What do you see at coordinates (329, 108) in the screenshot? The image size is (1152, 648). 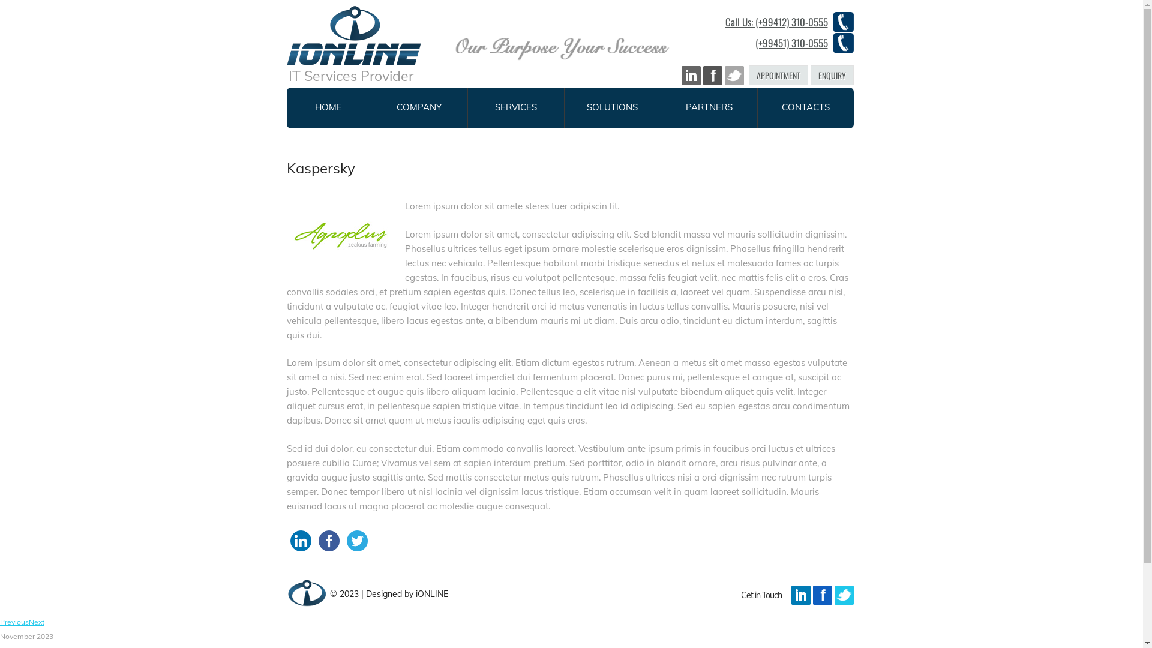 I see `HOME` at bounding box center [329, 108].